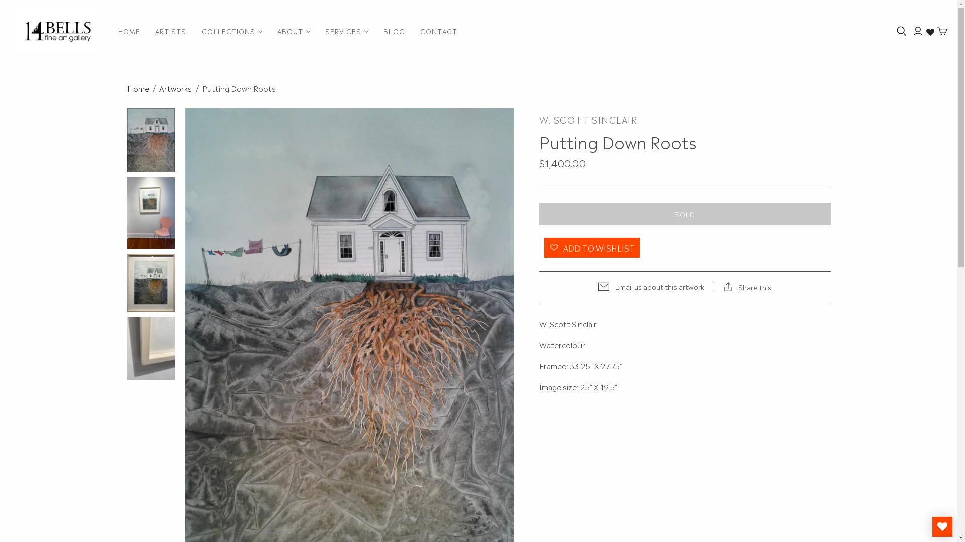 This screenshot has width=965, height=542. I want to click on ARTISTS, so click(171, 31).